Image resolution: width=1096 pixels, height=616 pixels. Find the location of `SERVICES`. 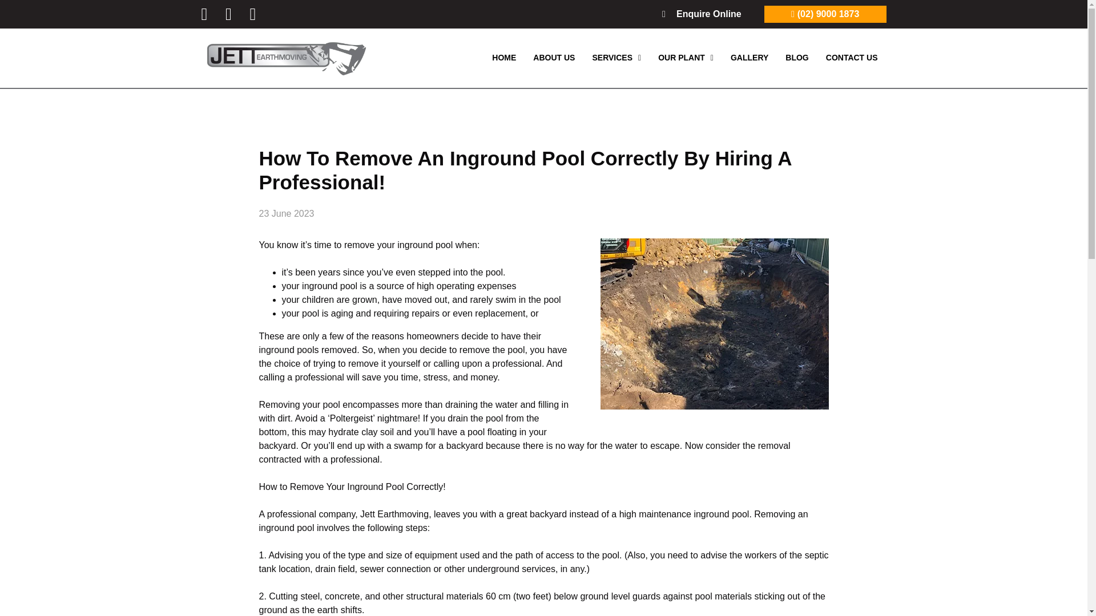

SERVICES is located at coordinates (616, 58).